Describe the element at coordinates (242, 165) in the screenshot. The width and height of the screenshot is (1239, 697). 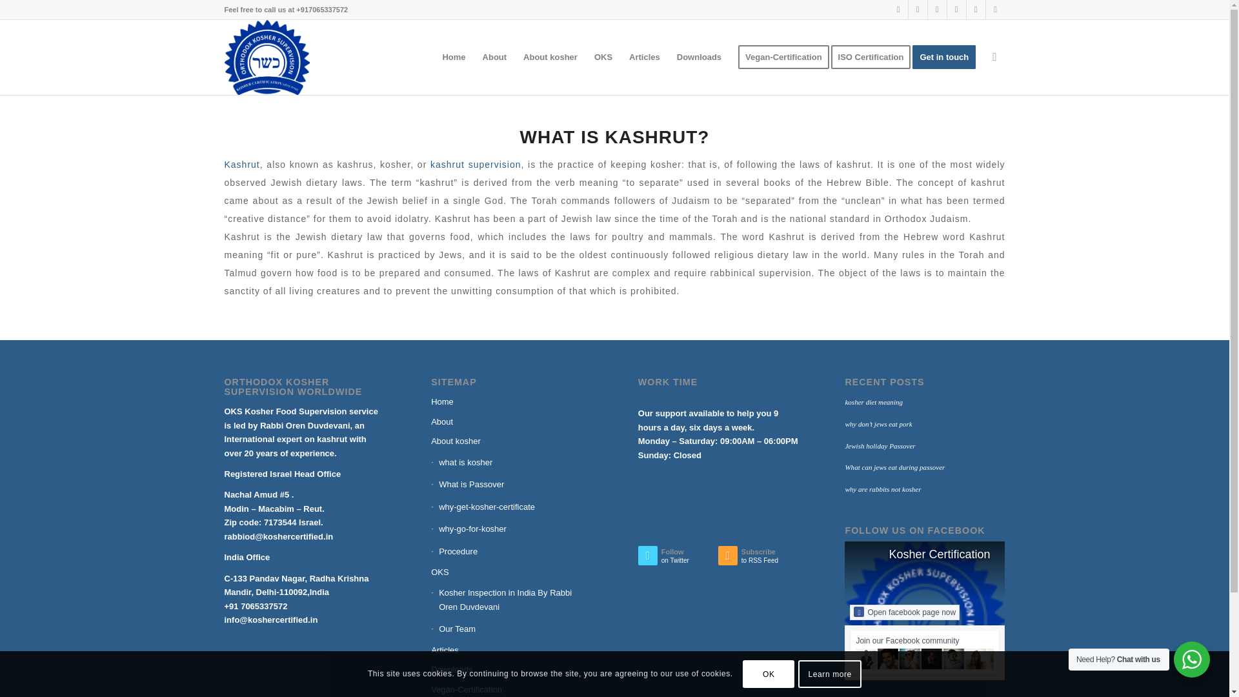
I see `Kashrut` at that location.